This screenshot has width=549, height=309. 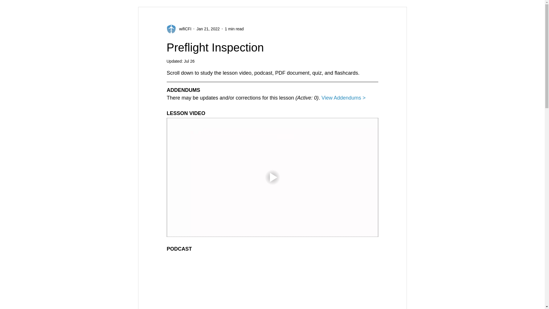 I want to click on Jan 21, 2022, so click(x=208, y=29).